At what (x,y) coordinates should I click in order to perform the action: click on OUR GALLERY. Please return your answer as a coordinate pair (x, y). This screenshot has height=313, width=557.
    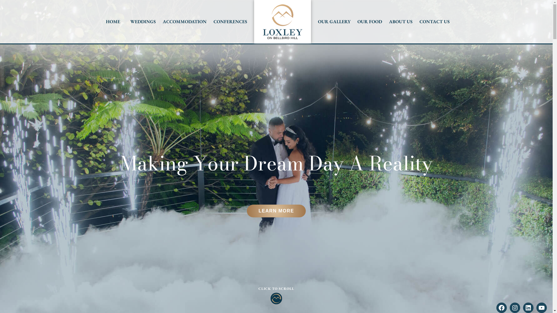
    Looking at the image, I should click on (334, 22).